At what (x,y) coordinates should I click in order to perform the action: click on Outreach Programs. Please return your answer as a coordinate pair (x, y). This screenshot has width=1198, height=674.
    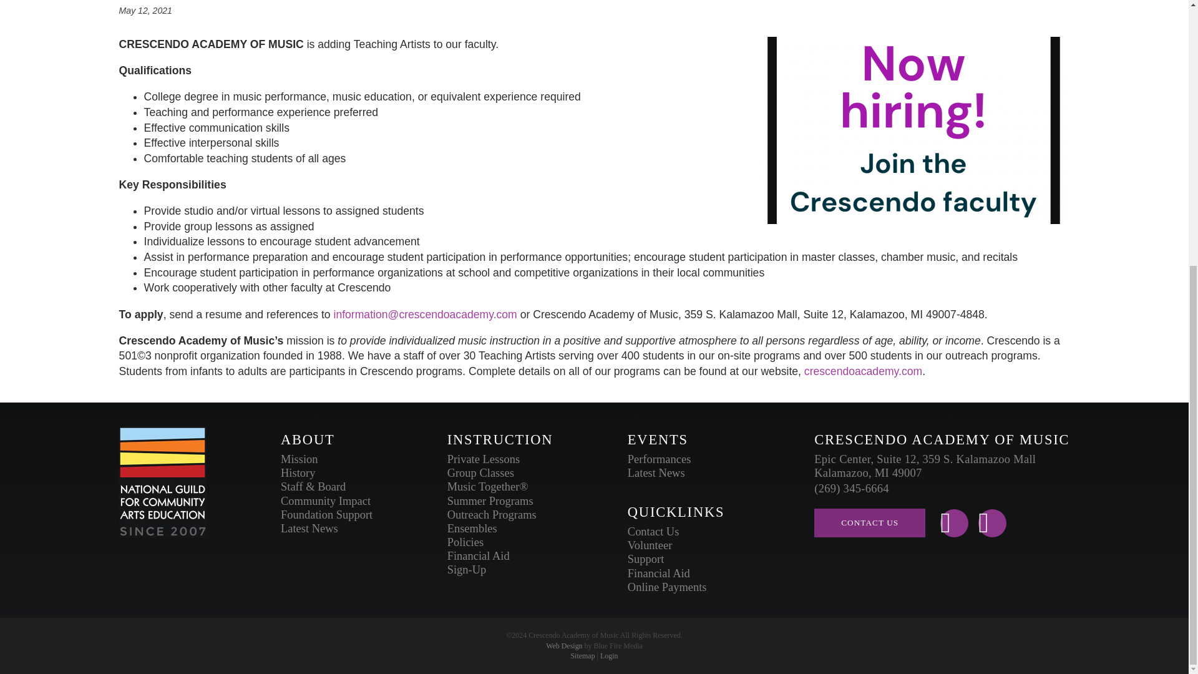
    Looking at the image, I should click on (492, 514).